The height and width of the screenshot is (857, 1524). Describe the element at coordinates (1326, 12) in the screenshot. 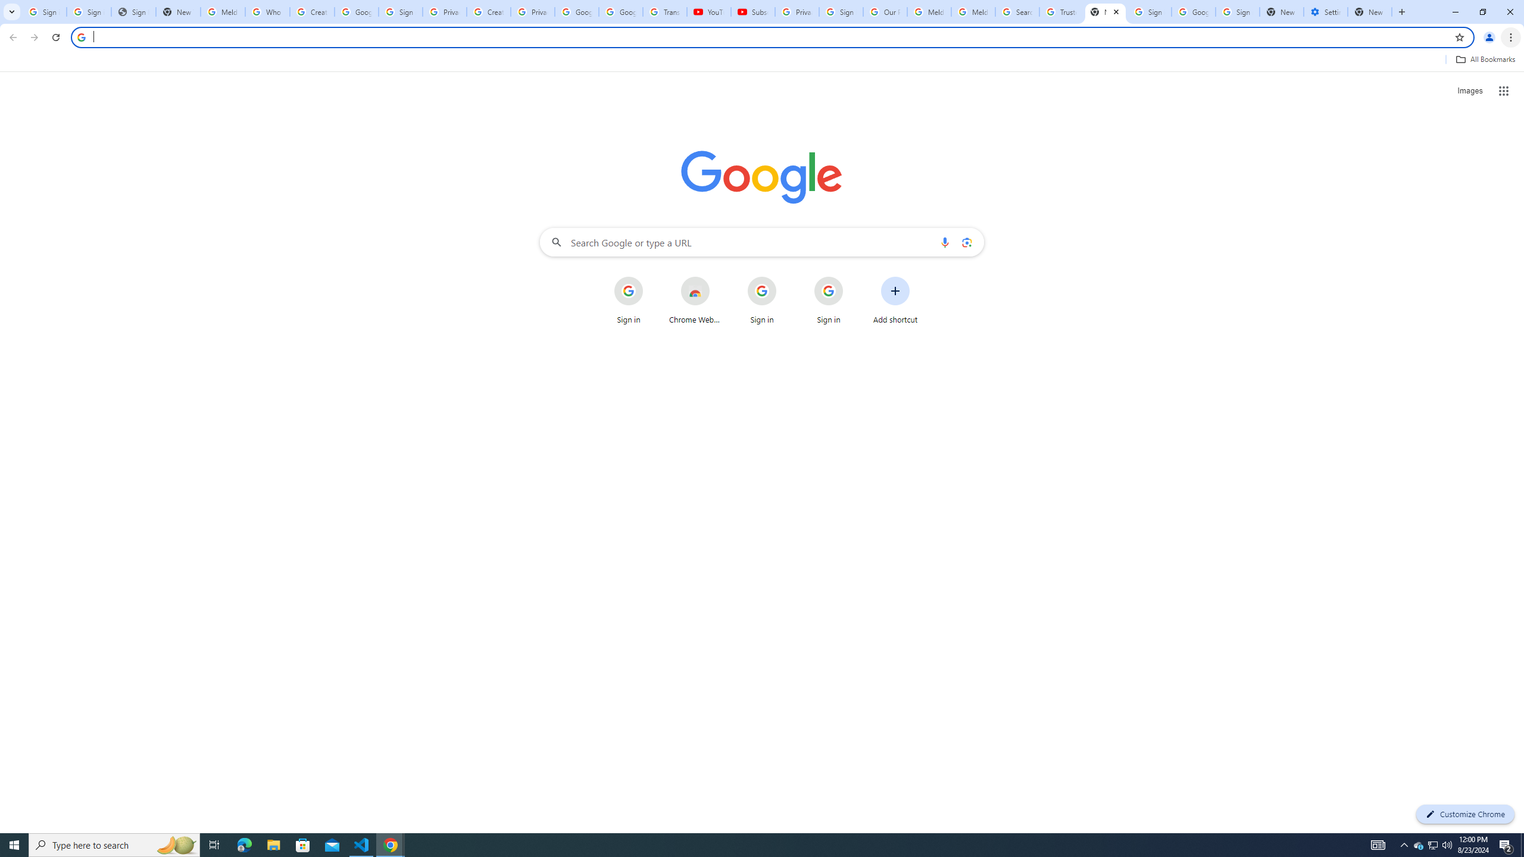

I see `Settings - Addresses and more` at that location.